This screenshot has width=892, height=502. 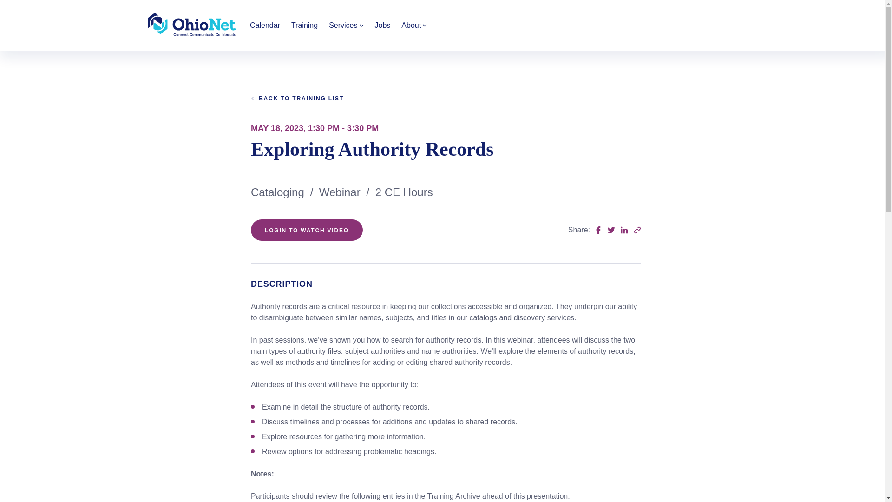 I want to click on Services, so click(x=346, y=25).